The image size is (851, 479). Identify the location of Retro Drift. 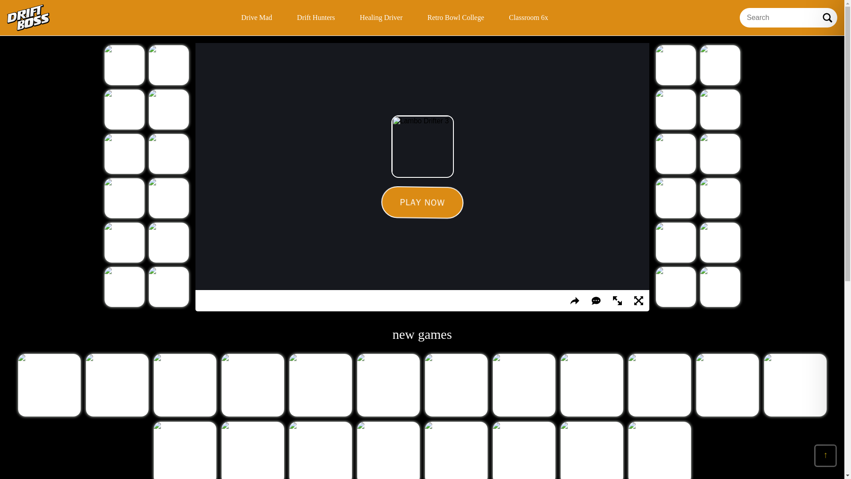
(125, 65).